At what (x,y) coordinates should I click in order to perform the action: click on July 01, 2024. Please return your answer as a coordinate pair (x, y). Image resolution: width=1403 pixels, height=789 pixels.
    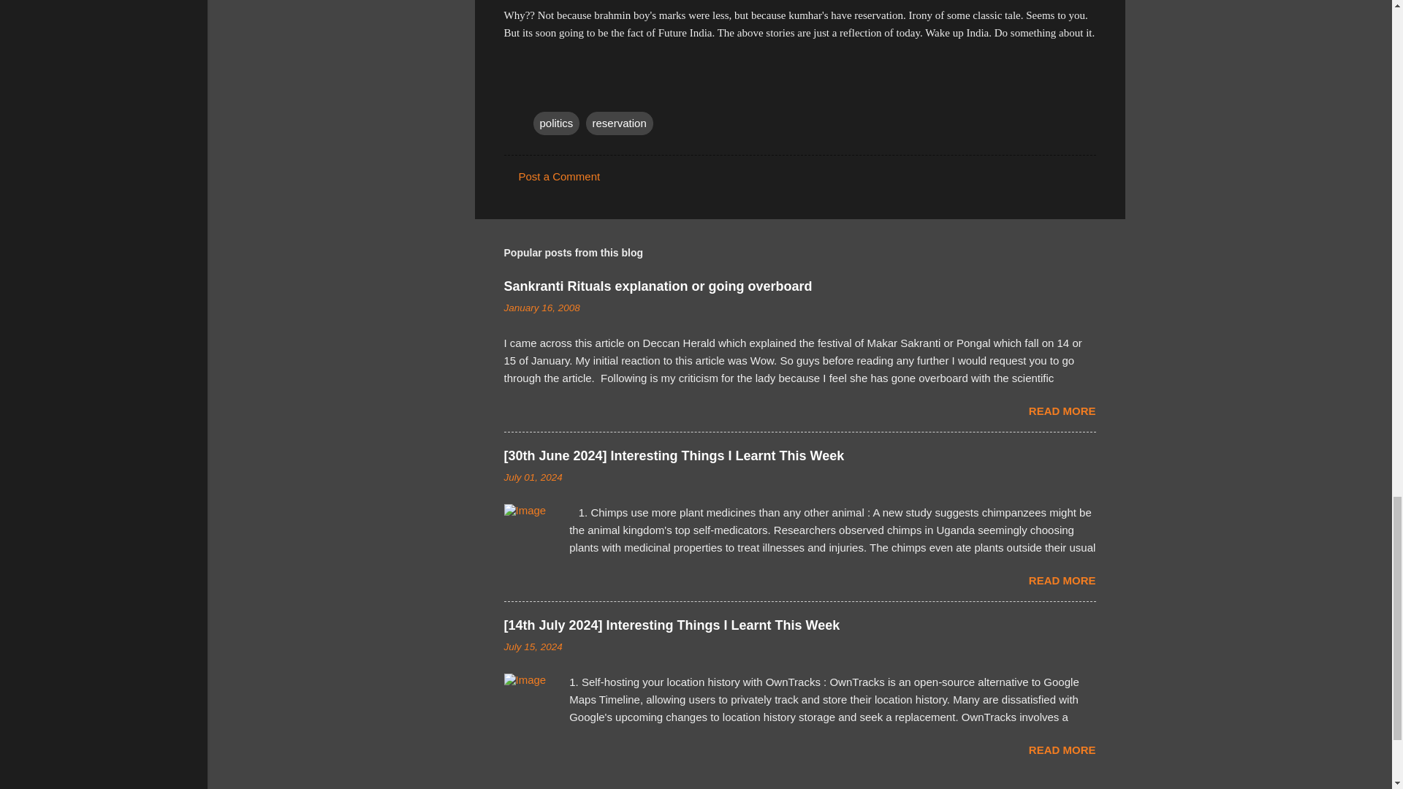
    Looking at the image, I should click on (533, 476).